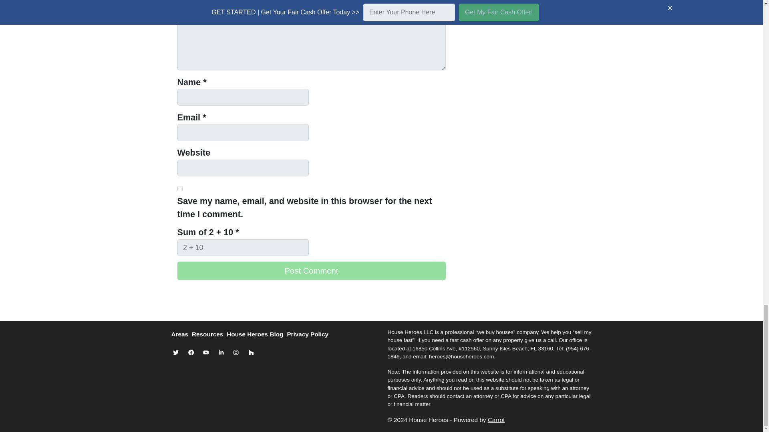 The width and height of the screenshot is (769, 432). I want to click on Post Comment, so click(311, 270).